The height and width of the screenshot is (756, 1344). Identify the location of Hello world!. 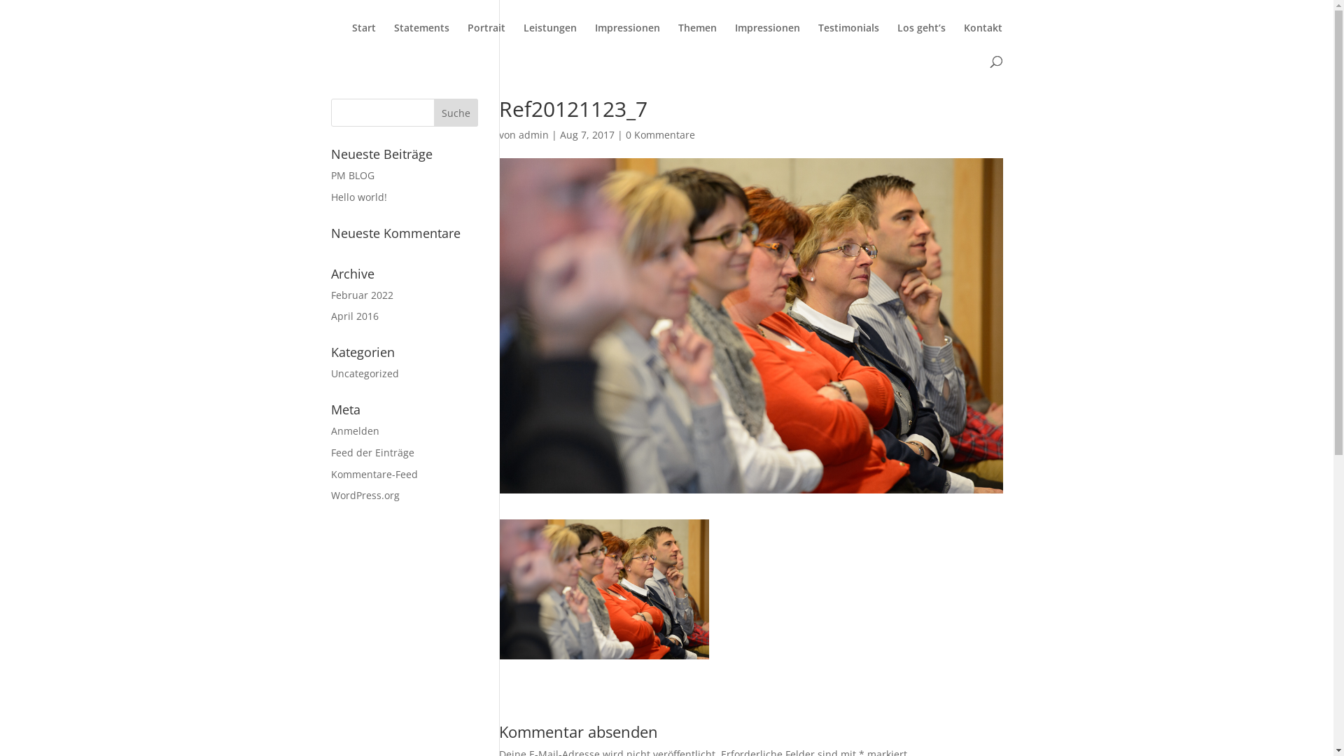
(358, 197).